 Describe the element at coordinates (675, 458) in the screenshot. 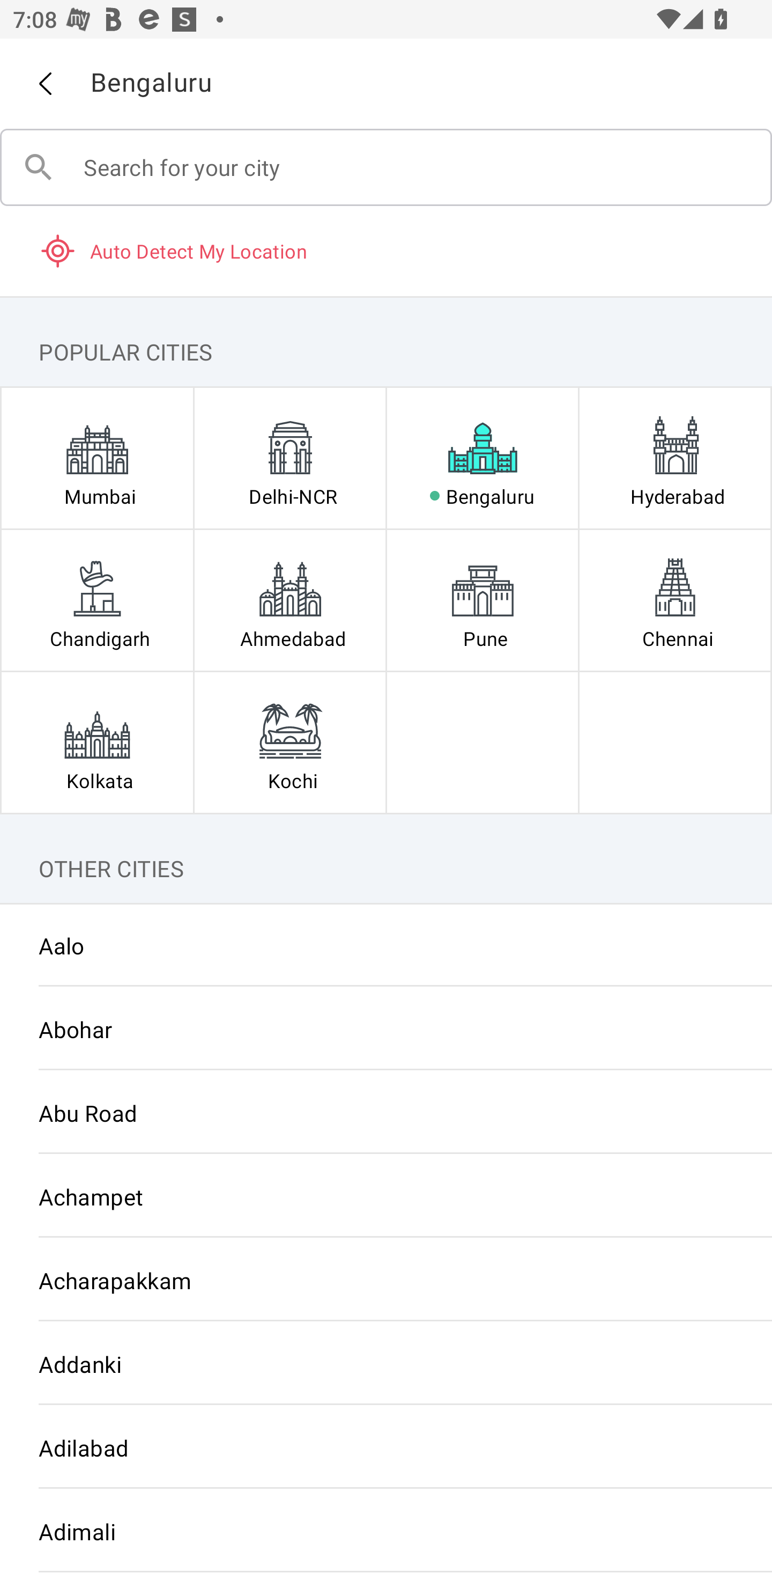

I see `Hyderabad` at that location.